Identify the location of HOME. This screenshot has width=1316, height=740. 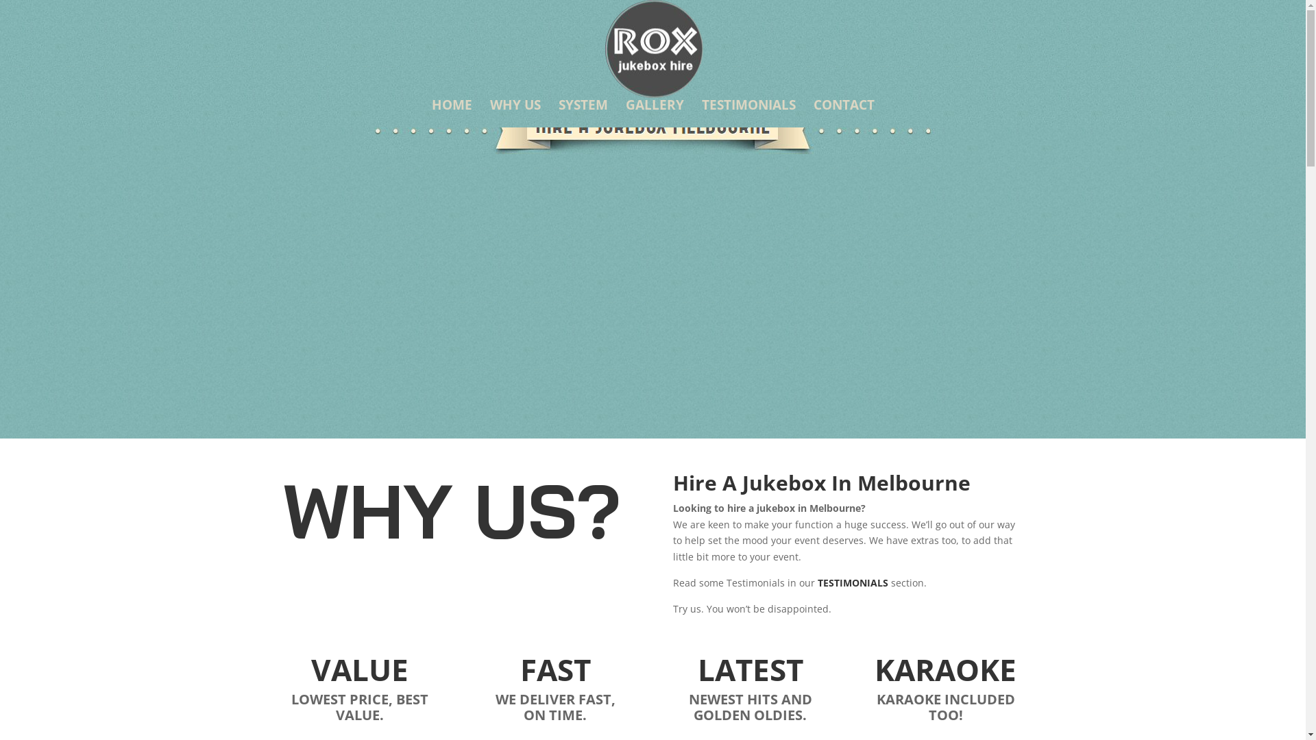
(452, 114).